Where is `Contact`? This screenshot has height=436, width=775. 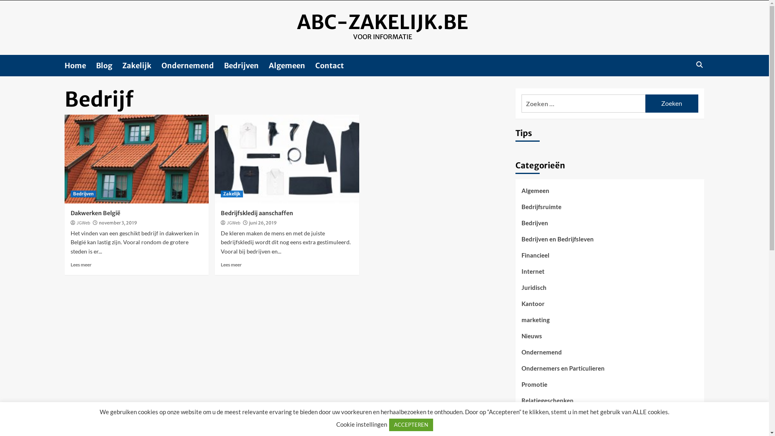 Contact is located at coordinates (335, 65).